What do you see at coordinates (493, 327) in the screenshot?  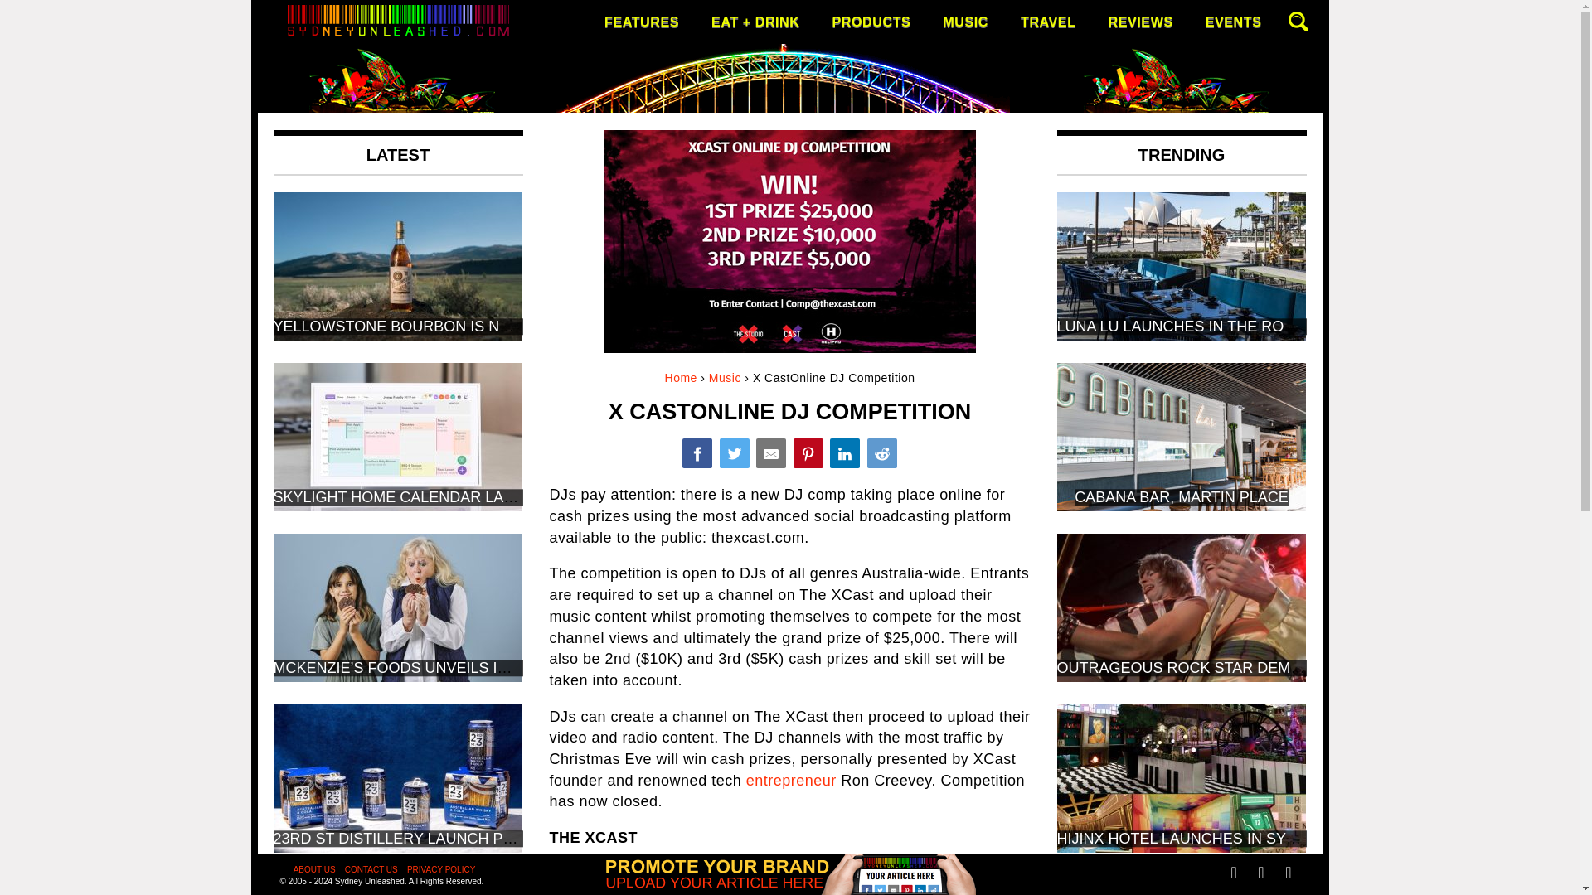 I see `YELLOWSTONE BOURBON IS NOW AVAILABLE IN AUSTRALIA` at bounding box center [493, 327].